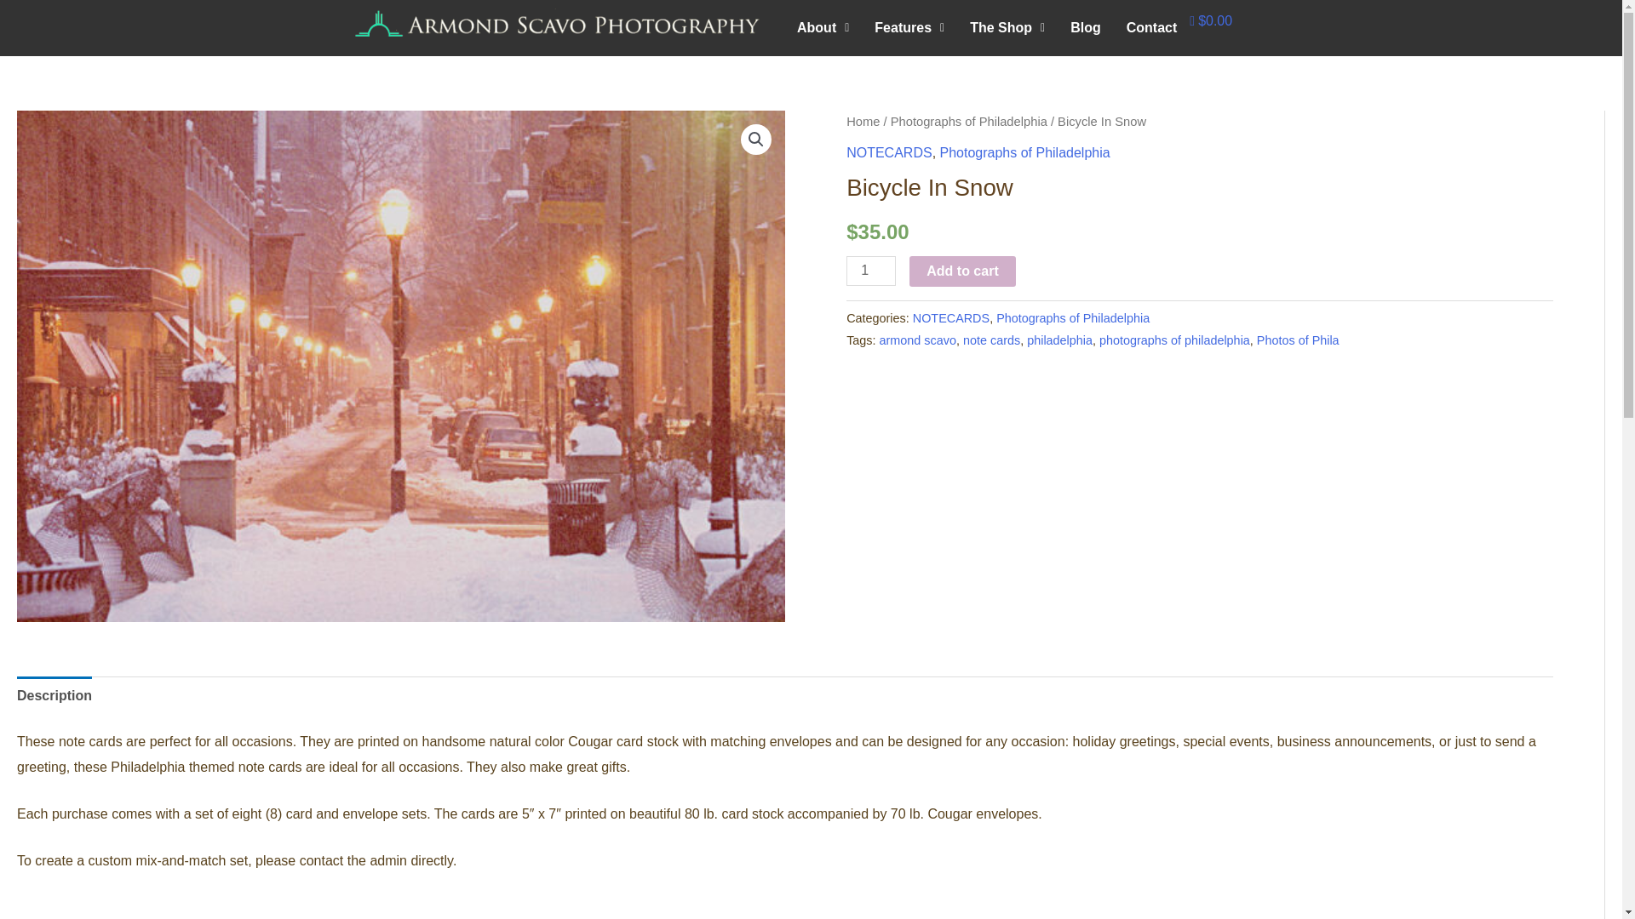 The width and height of the screenshot is (1635, 919). Describe the element at coordinates (991, 340) in the screenshot. I see `note cards` at that location.